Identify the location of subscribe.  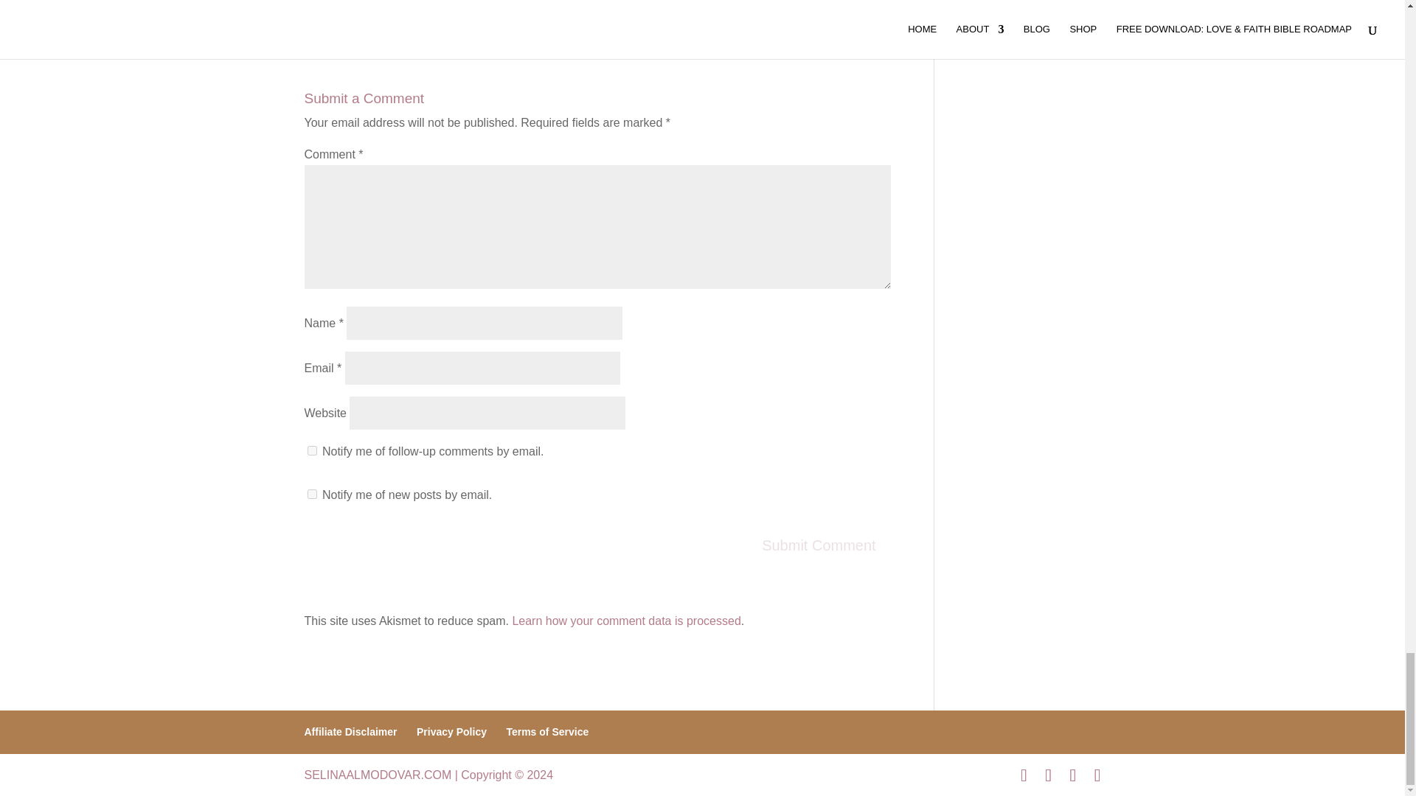
(311, 494).